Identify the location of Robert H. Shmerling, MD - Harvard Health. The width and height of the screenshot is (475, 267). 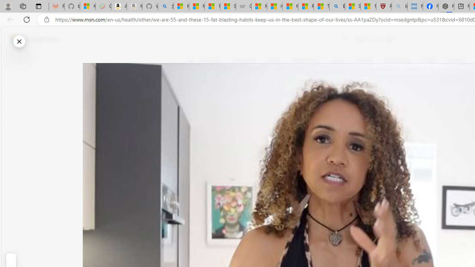
(384, 7).